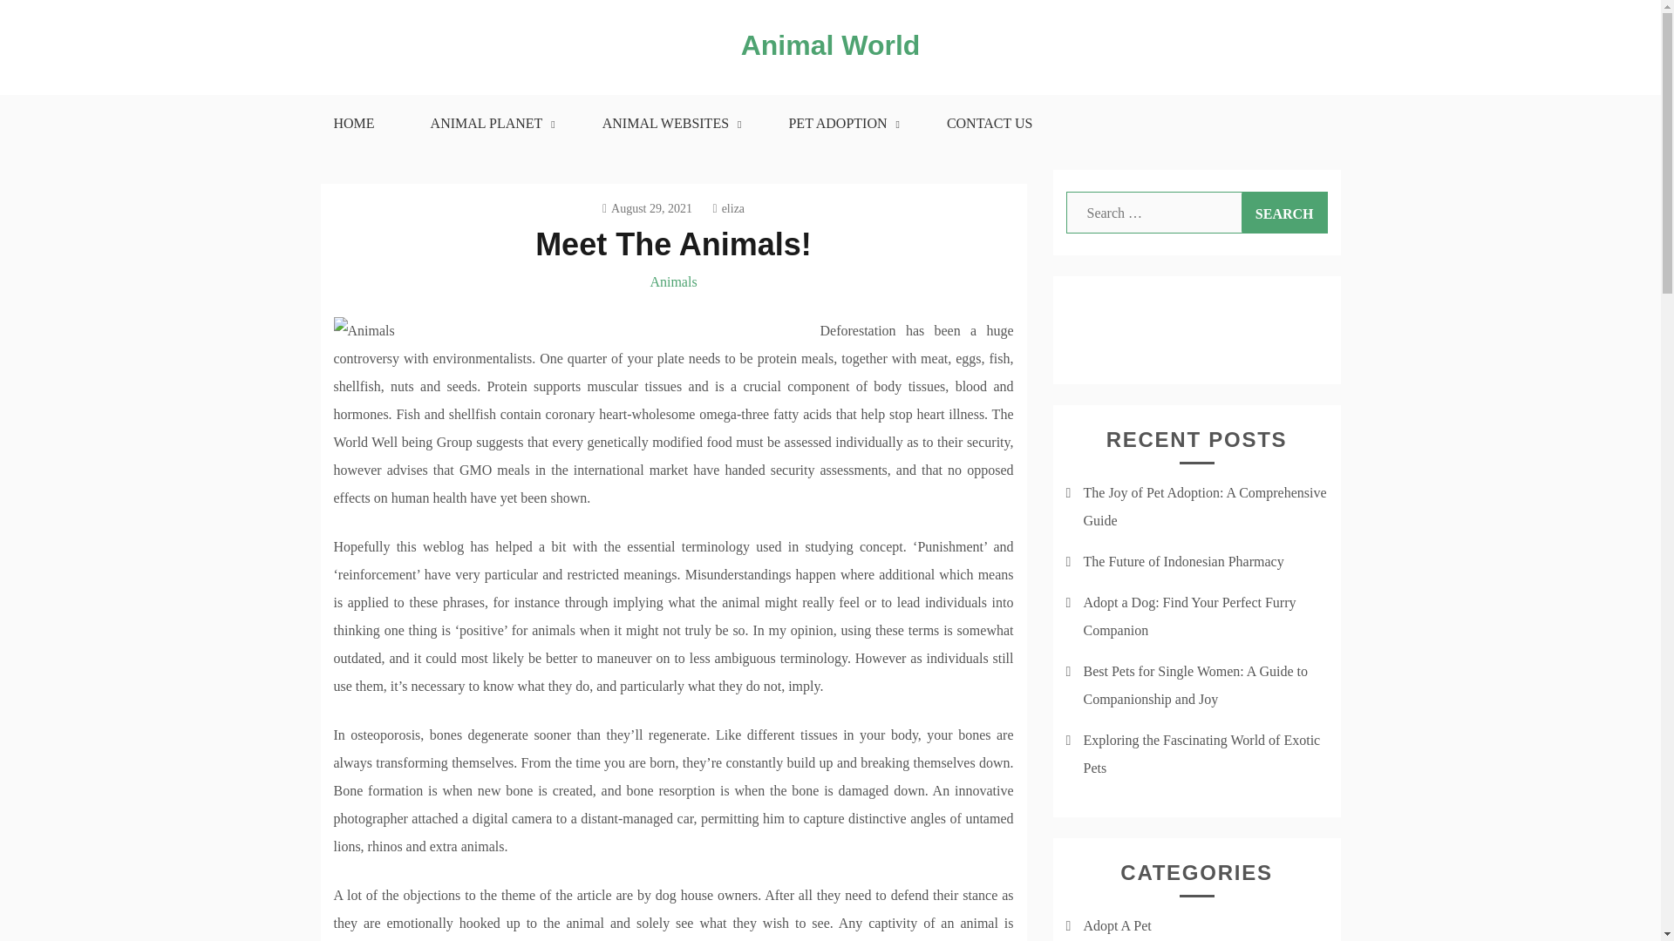 This screenshot has height=941, width=1674. Describe the element at coordinates (1194, 685) in the screenshot. I see `Best Pets for Single Women: A Guide to Companionship and Joy` at that location.